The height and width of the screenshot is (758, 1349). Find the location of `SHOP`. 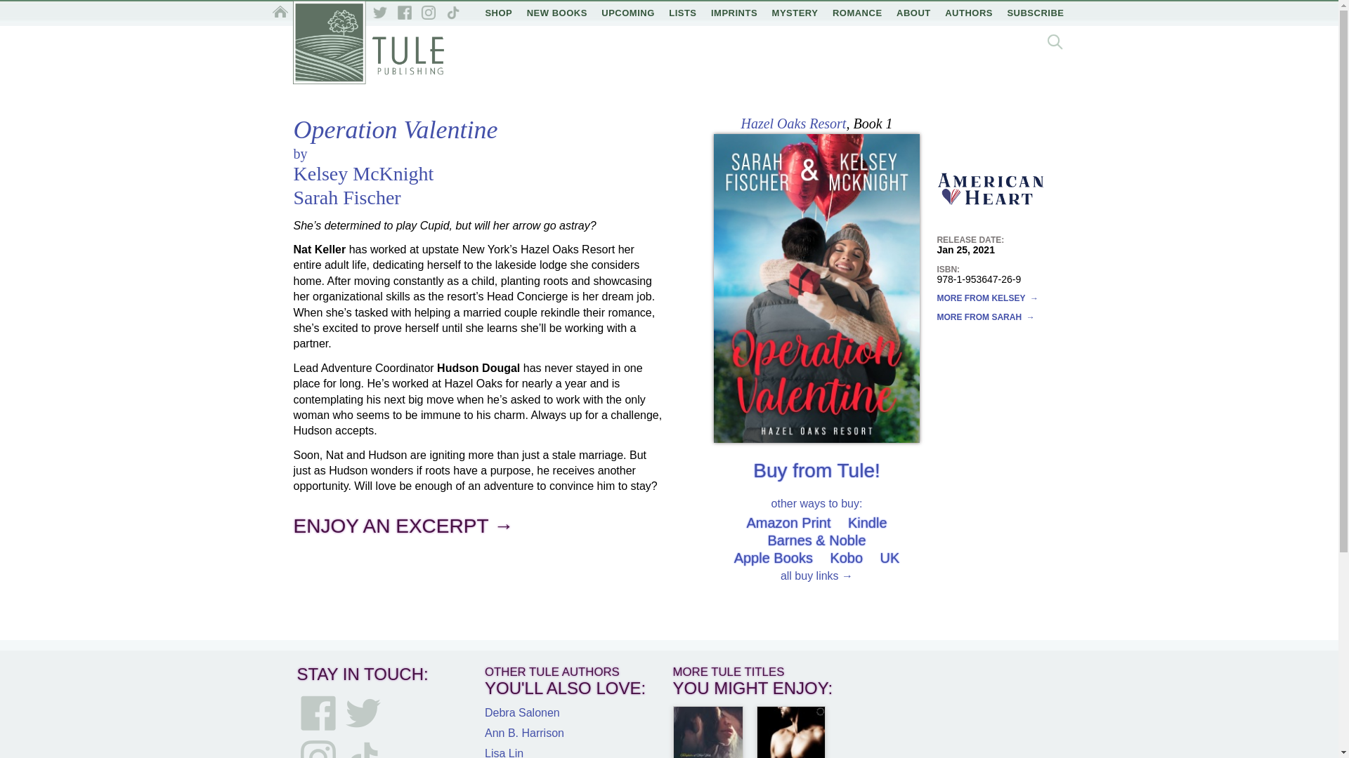

SHOP is located at coordinates (498, 13).